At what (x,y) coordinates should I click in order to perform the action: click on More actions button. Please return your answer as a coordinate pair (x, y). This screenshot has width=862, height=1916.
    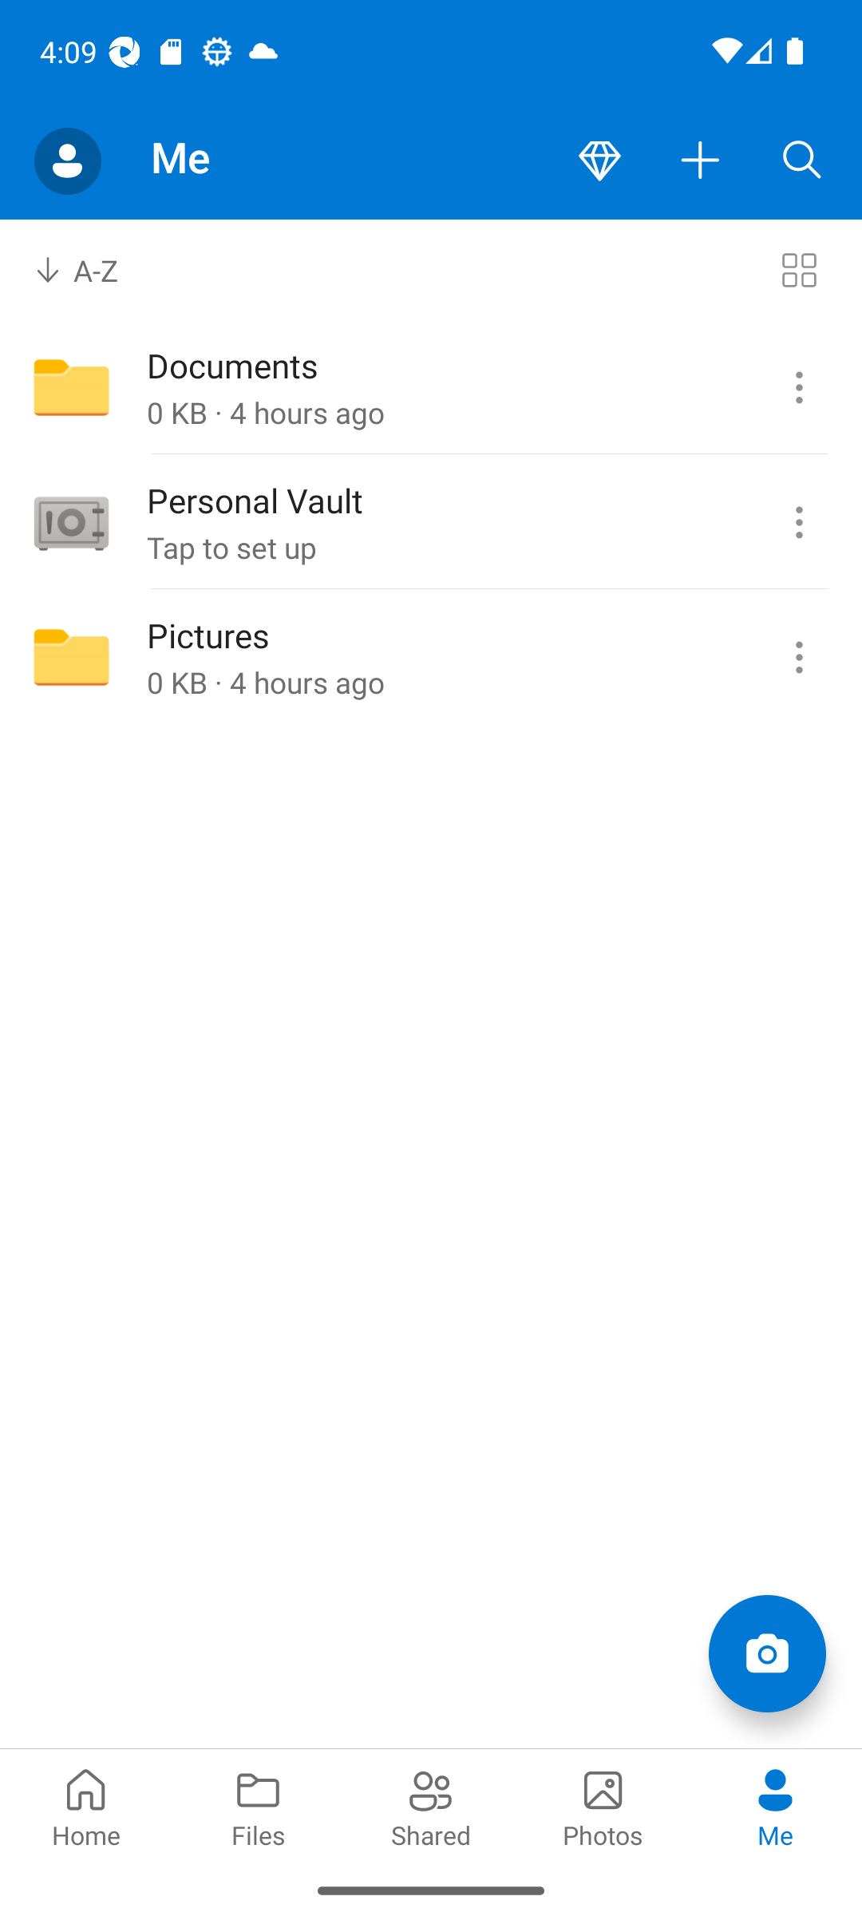
    Looking at the image, I should click on (701, 161).